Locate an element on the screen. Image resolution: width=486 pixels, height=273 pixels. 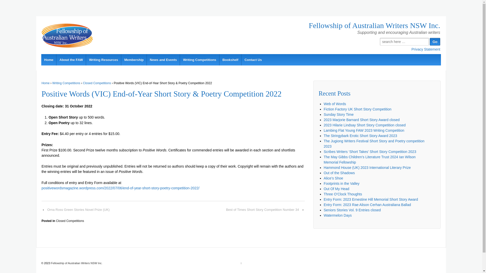
Closed Competitions is located at coordinates (97, 83).